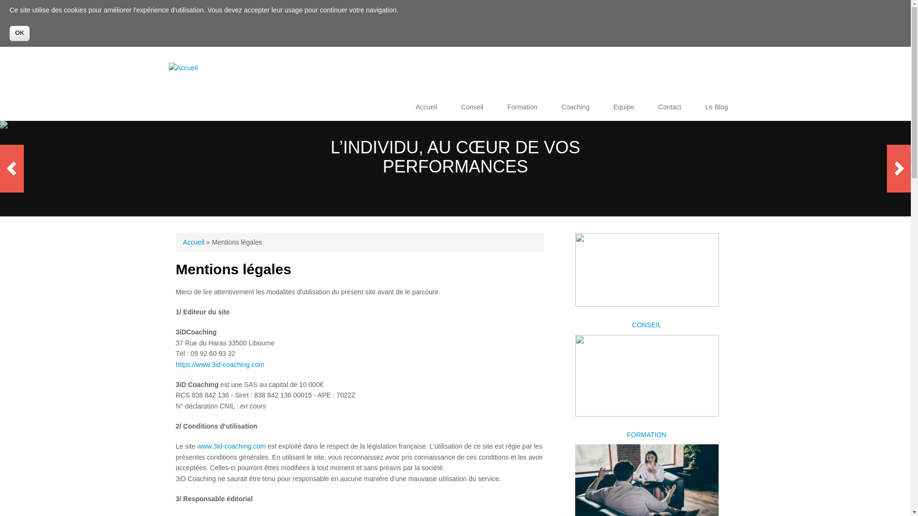 This screenshot has width=918, height=516. What do you see at coordinates (220, 365) in the screenshot?
I see `https://www.3id-coaching.com` at bounding box center [220, 365].